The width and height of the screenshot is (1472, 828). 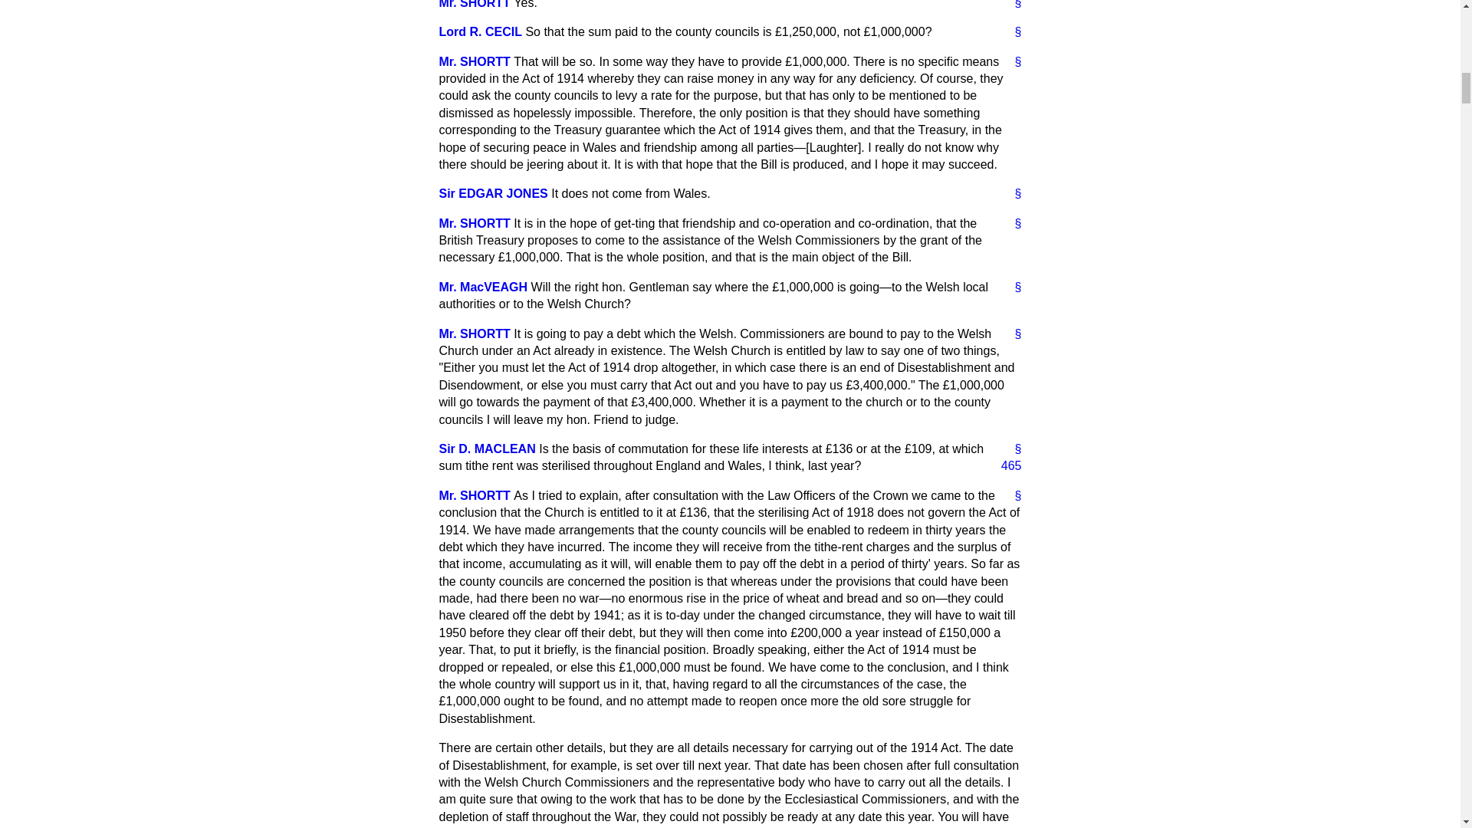 What do you see at coordinates (474, 61) in the screenshot?
I see `Mr. SHORTT` at bounding box center [474, 61].